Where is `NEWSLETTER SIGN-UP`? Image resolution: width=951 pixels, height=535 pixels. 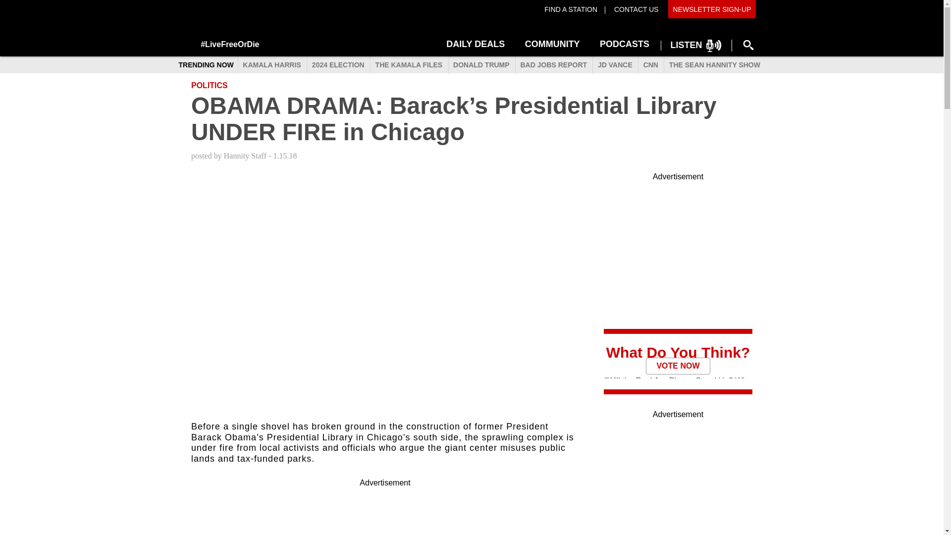 NEWSLETTER SIGN-UP is located at coordinates (712, 9).